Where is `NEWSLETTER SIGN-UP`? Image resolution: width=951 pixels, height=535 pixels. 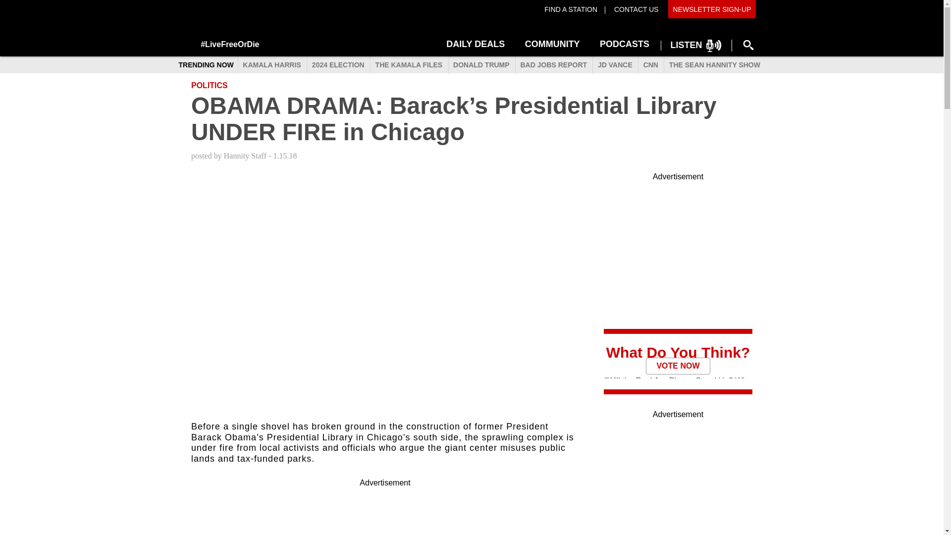 NEWSLETTER SIGN-UP is located at coordinates (712, 9).